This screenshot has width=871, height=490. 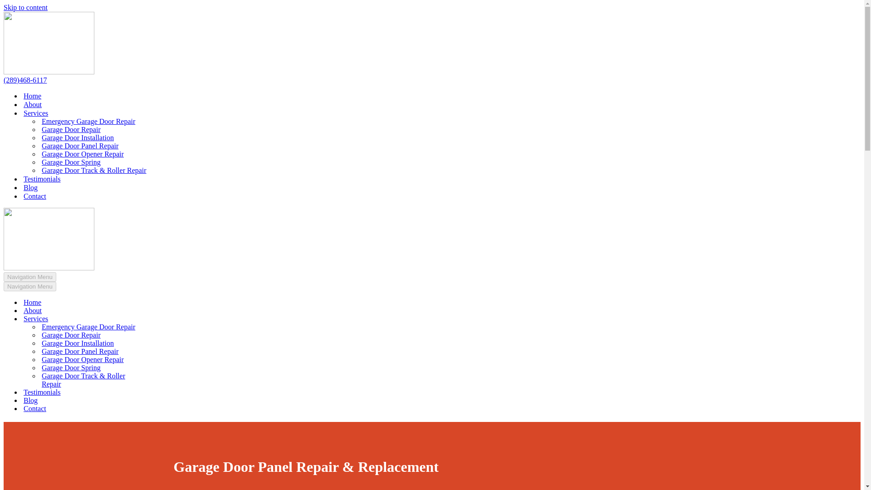 What do you see at coordinates (94, 409) in the screenshot?
I see `Contact` at bounding box center [94, 409].